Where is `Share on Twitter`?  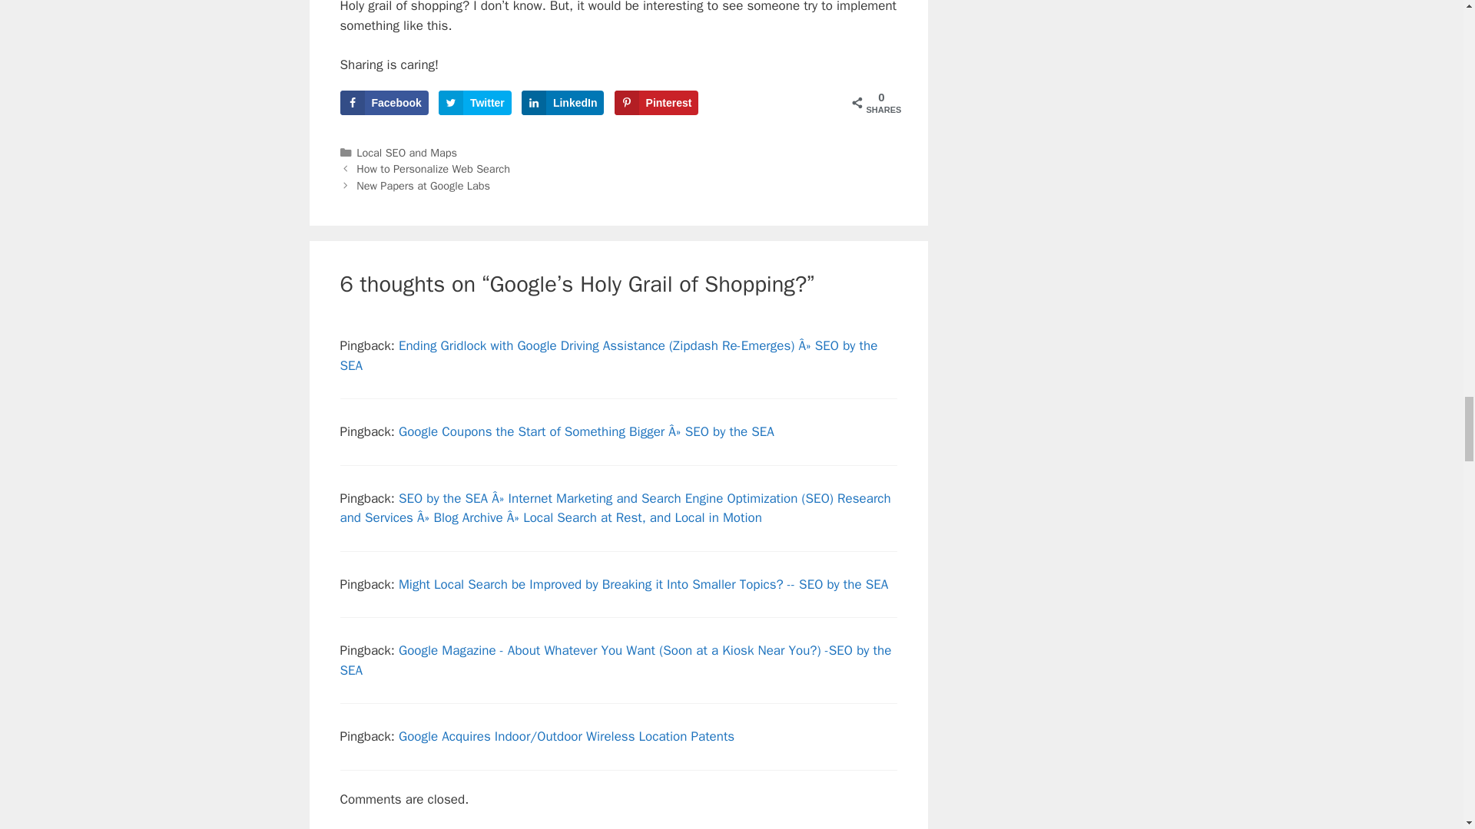 Share on Twitter is located at coordinates (475, 103).